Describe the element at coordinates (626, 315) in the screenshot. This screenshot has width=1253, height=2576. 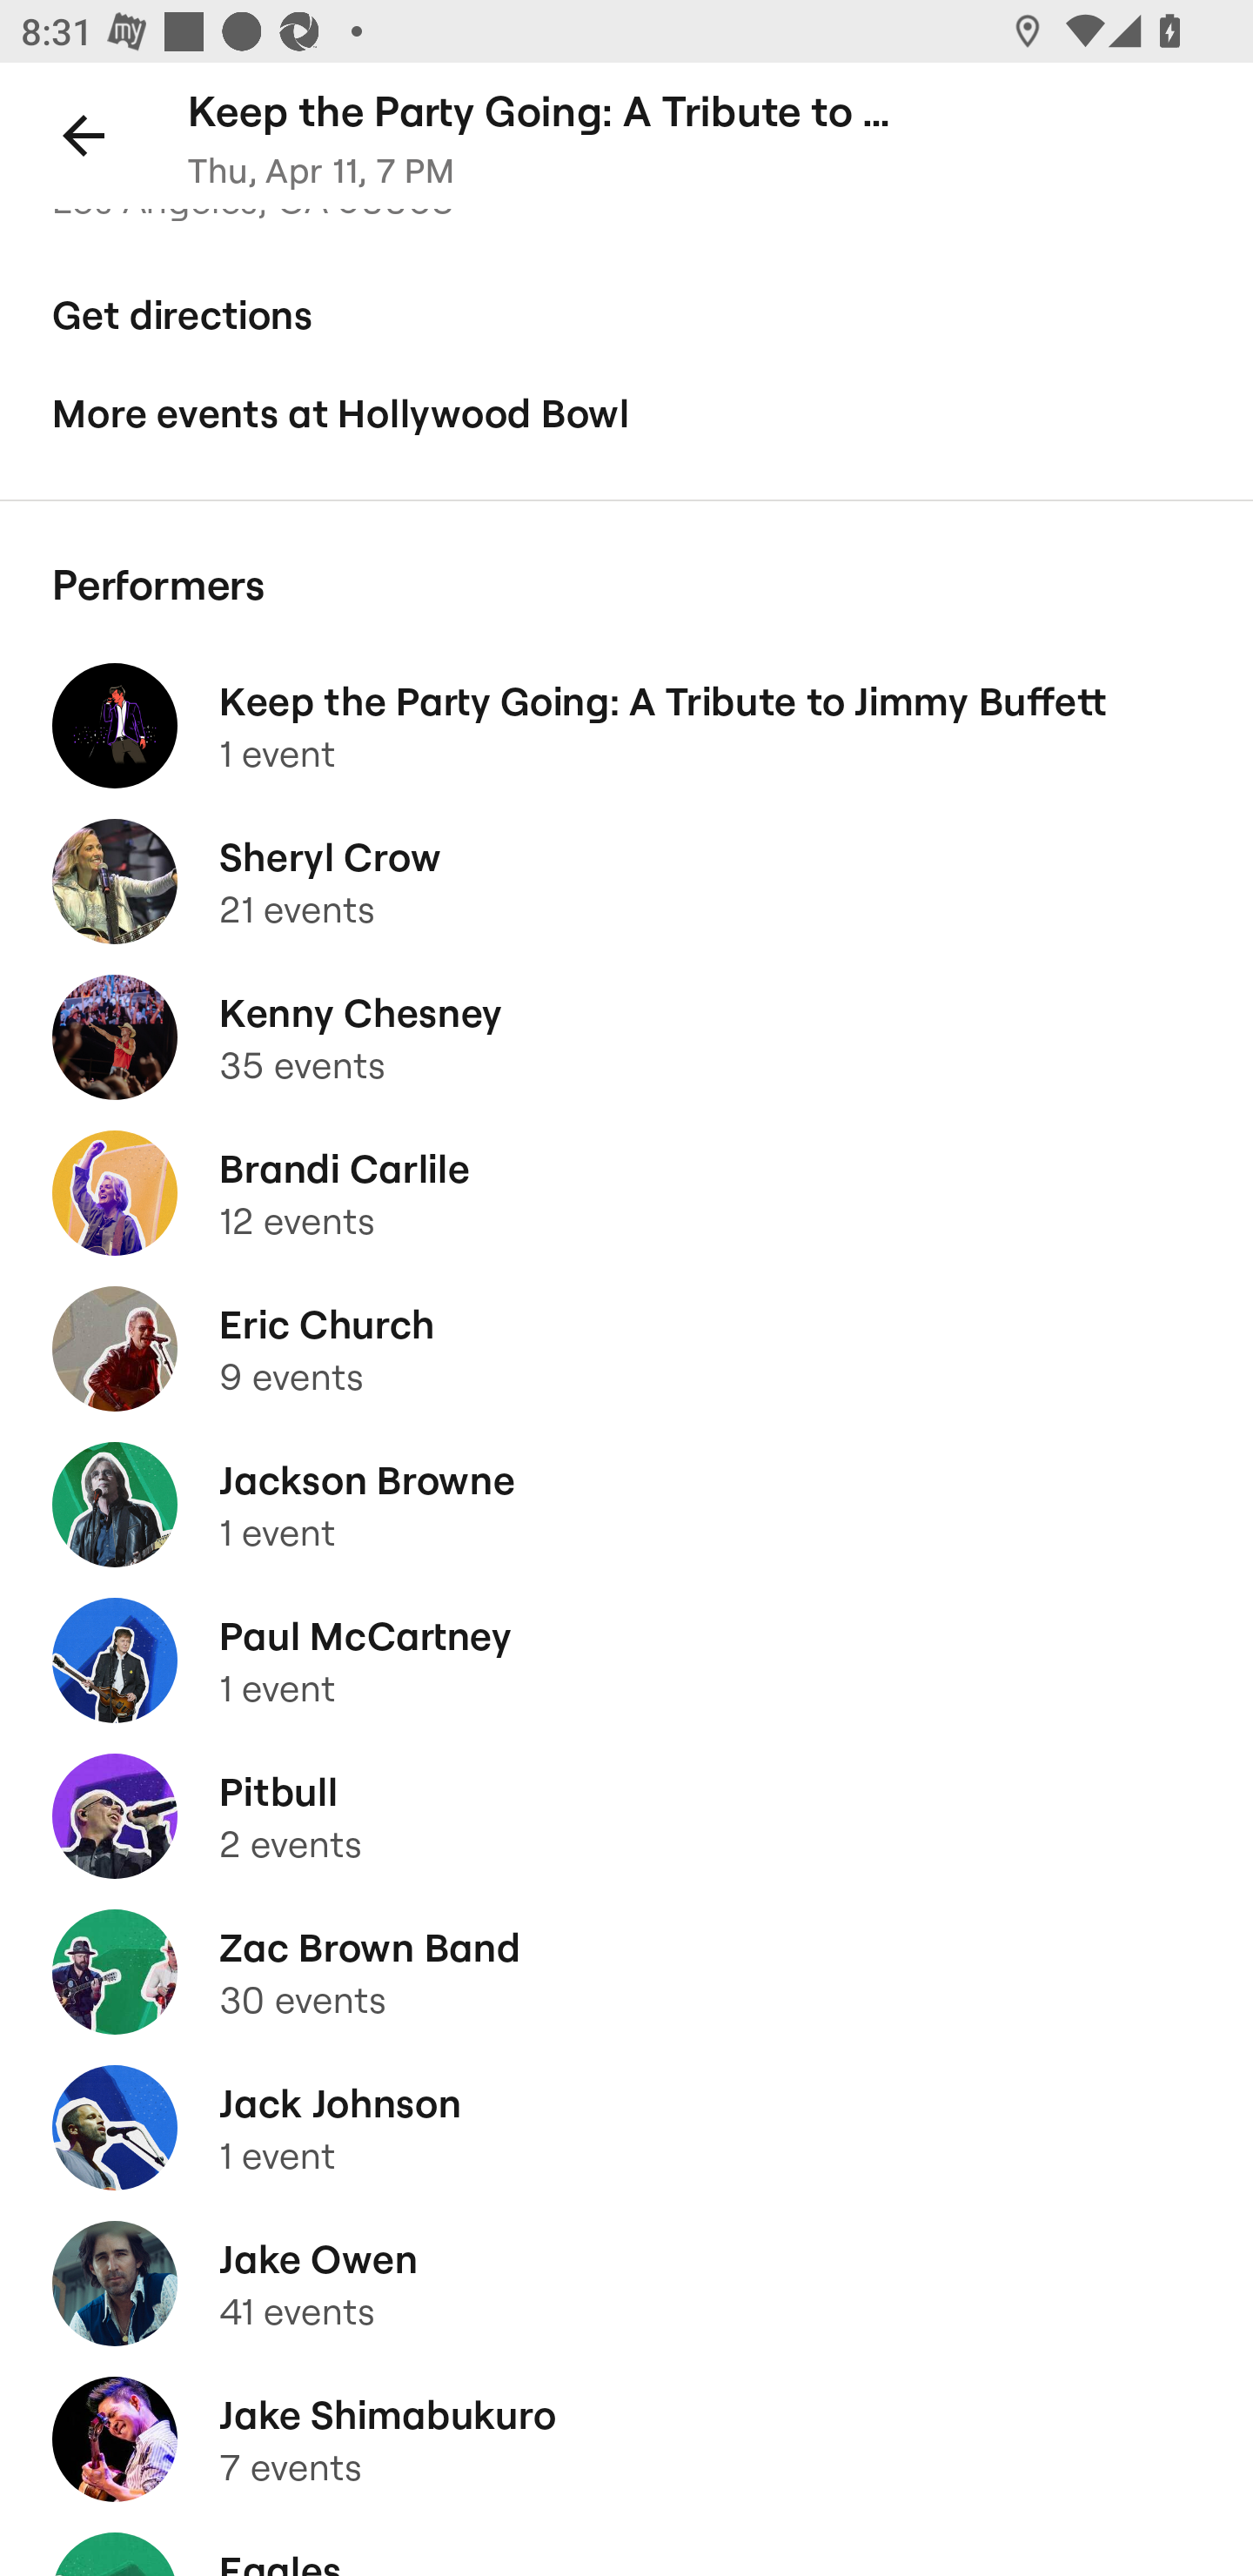
I see `Get directions` at that location.